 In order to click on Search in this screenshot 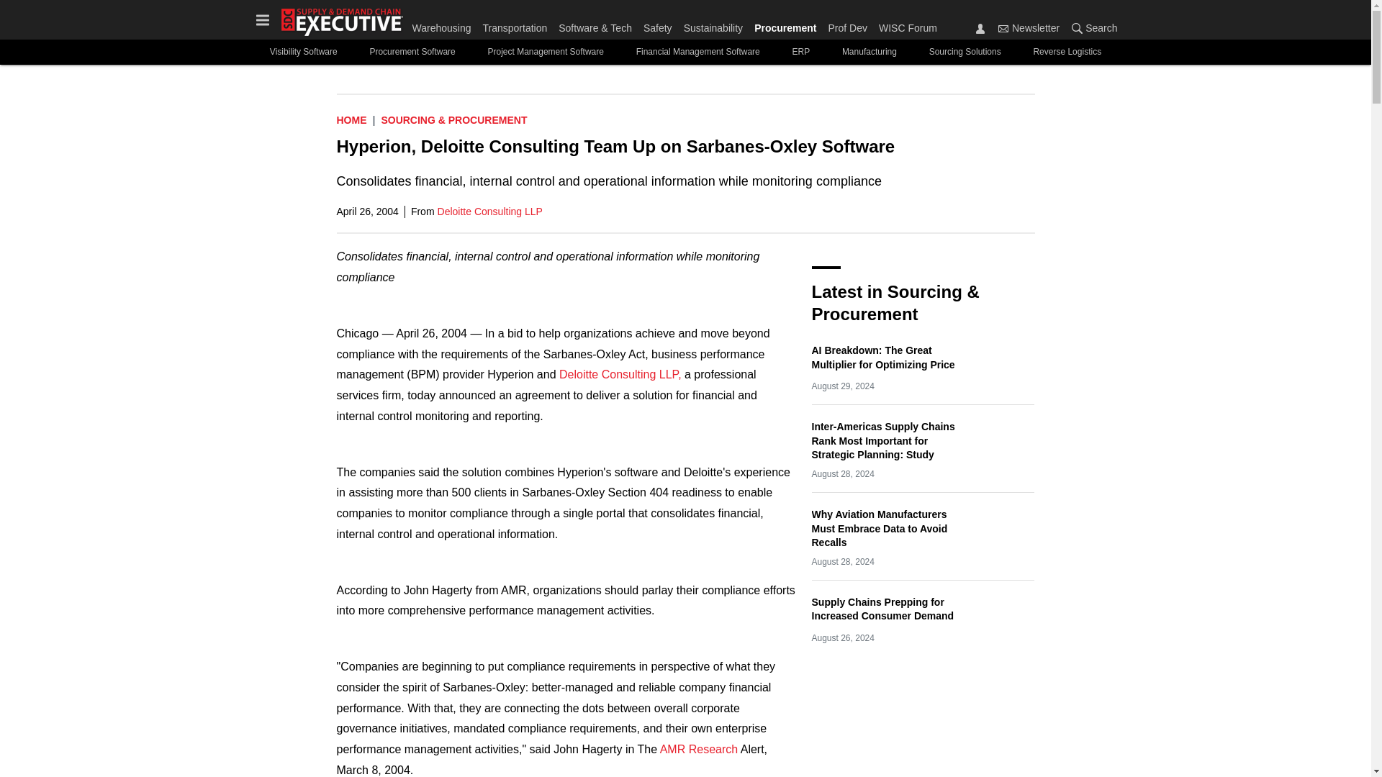, I will do `click(1077, 28)`.